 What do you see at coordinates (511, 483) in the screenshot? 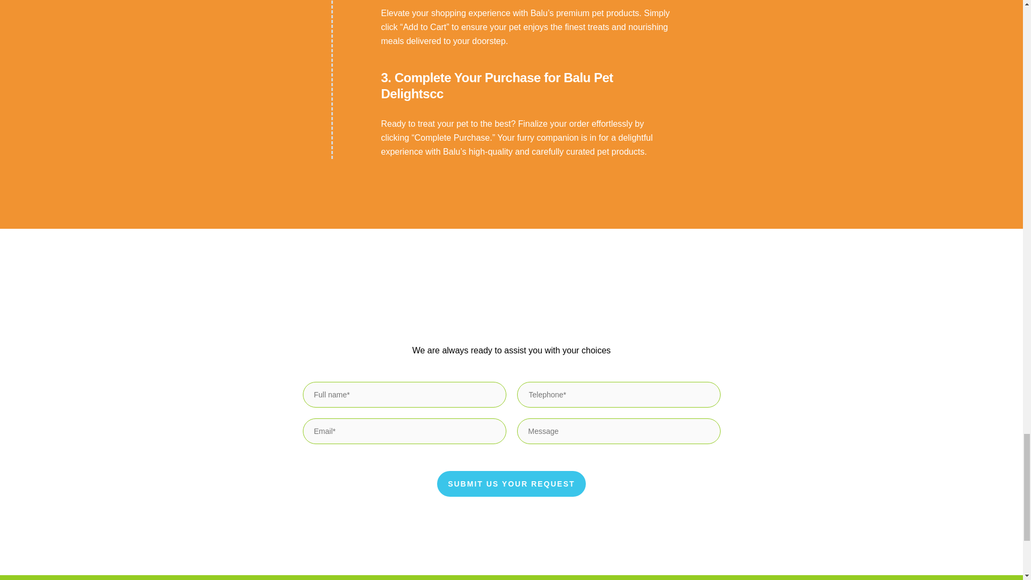
I see `Submit us your request` at bounding box center [511, 483].